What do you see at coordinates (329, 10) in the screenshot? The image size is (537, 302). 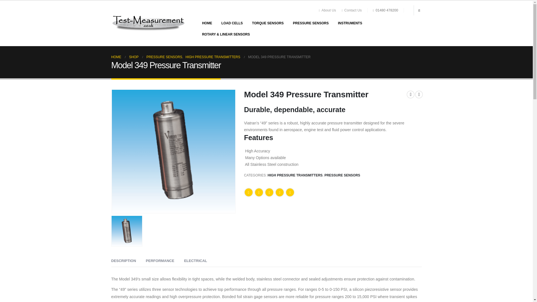 I see `About Us` at bounding box center [329, 10].